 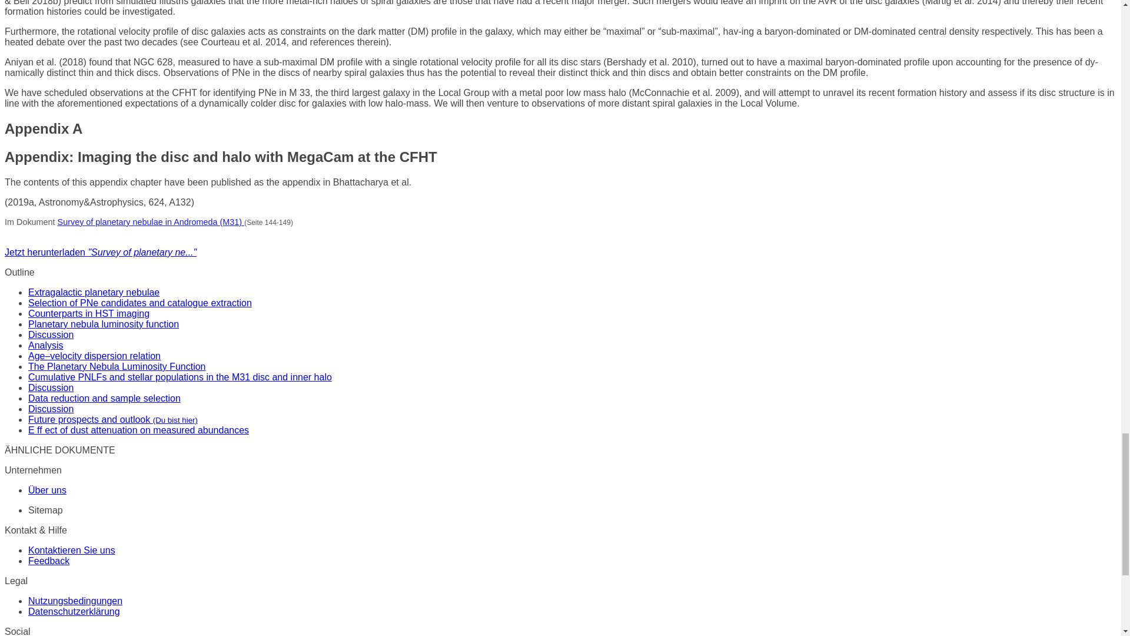 What do you see at coordinates (94, 292) in the screenshot?
I see `Extragalactic planetary nebulae` at bounding box center [94, 292].